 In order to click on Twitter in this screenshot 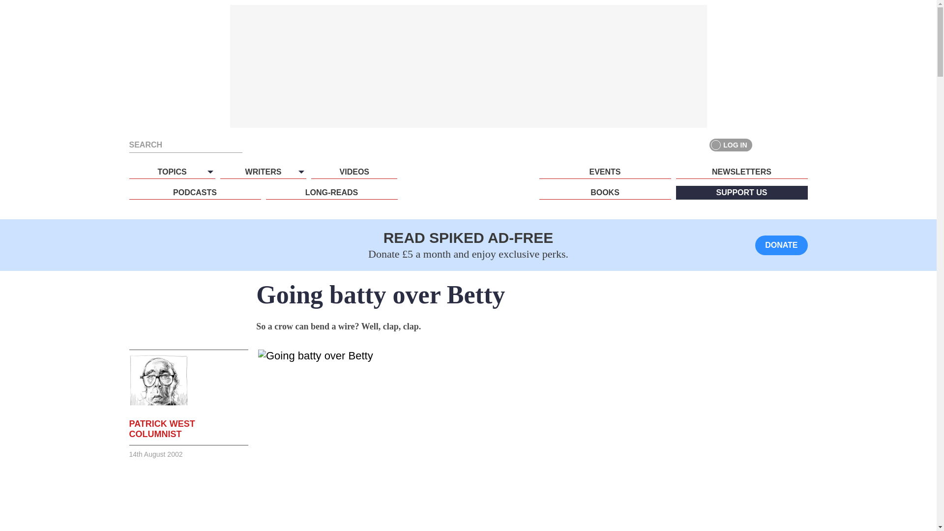, I will do `click(783, 145)`.